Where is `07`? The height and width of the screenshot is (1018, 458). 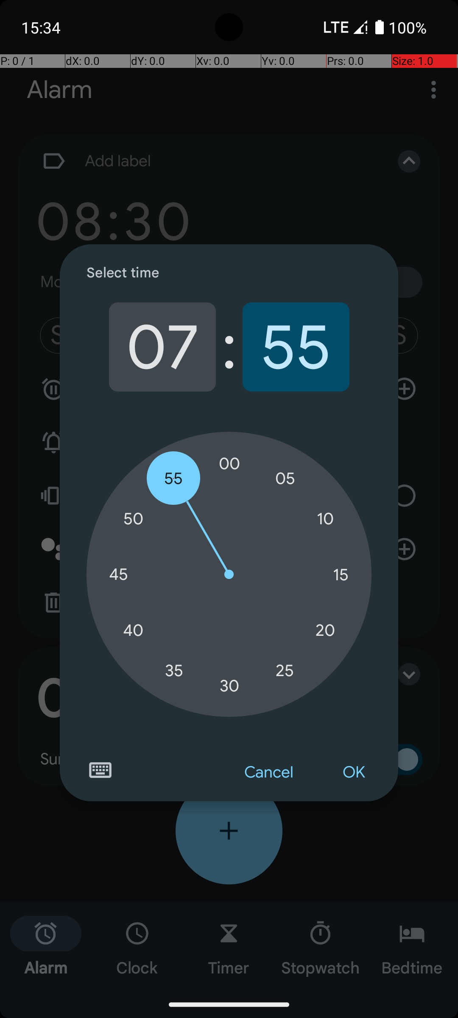
07 is located at coordinates (162, 347).